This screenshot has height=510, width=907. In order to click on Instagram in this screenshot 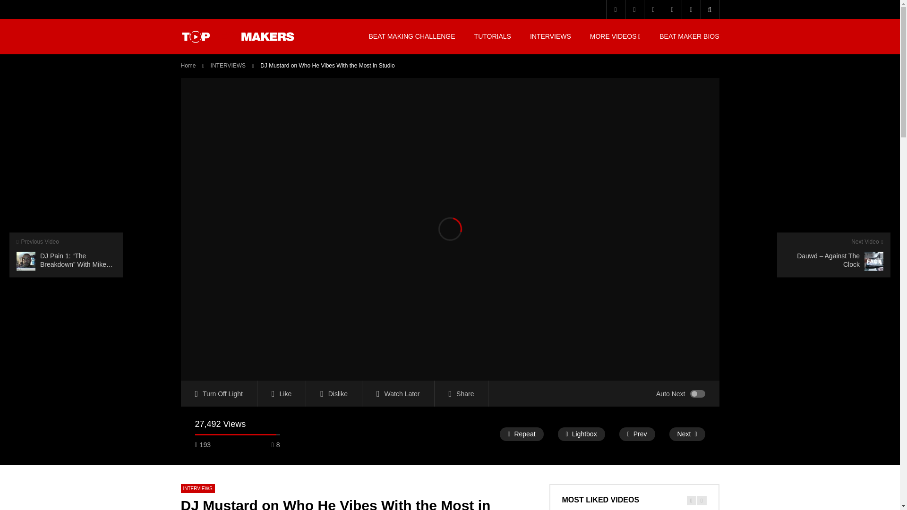, I will do `click(652, 9)`.